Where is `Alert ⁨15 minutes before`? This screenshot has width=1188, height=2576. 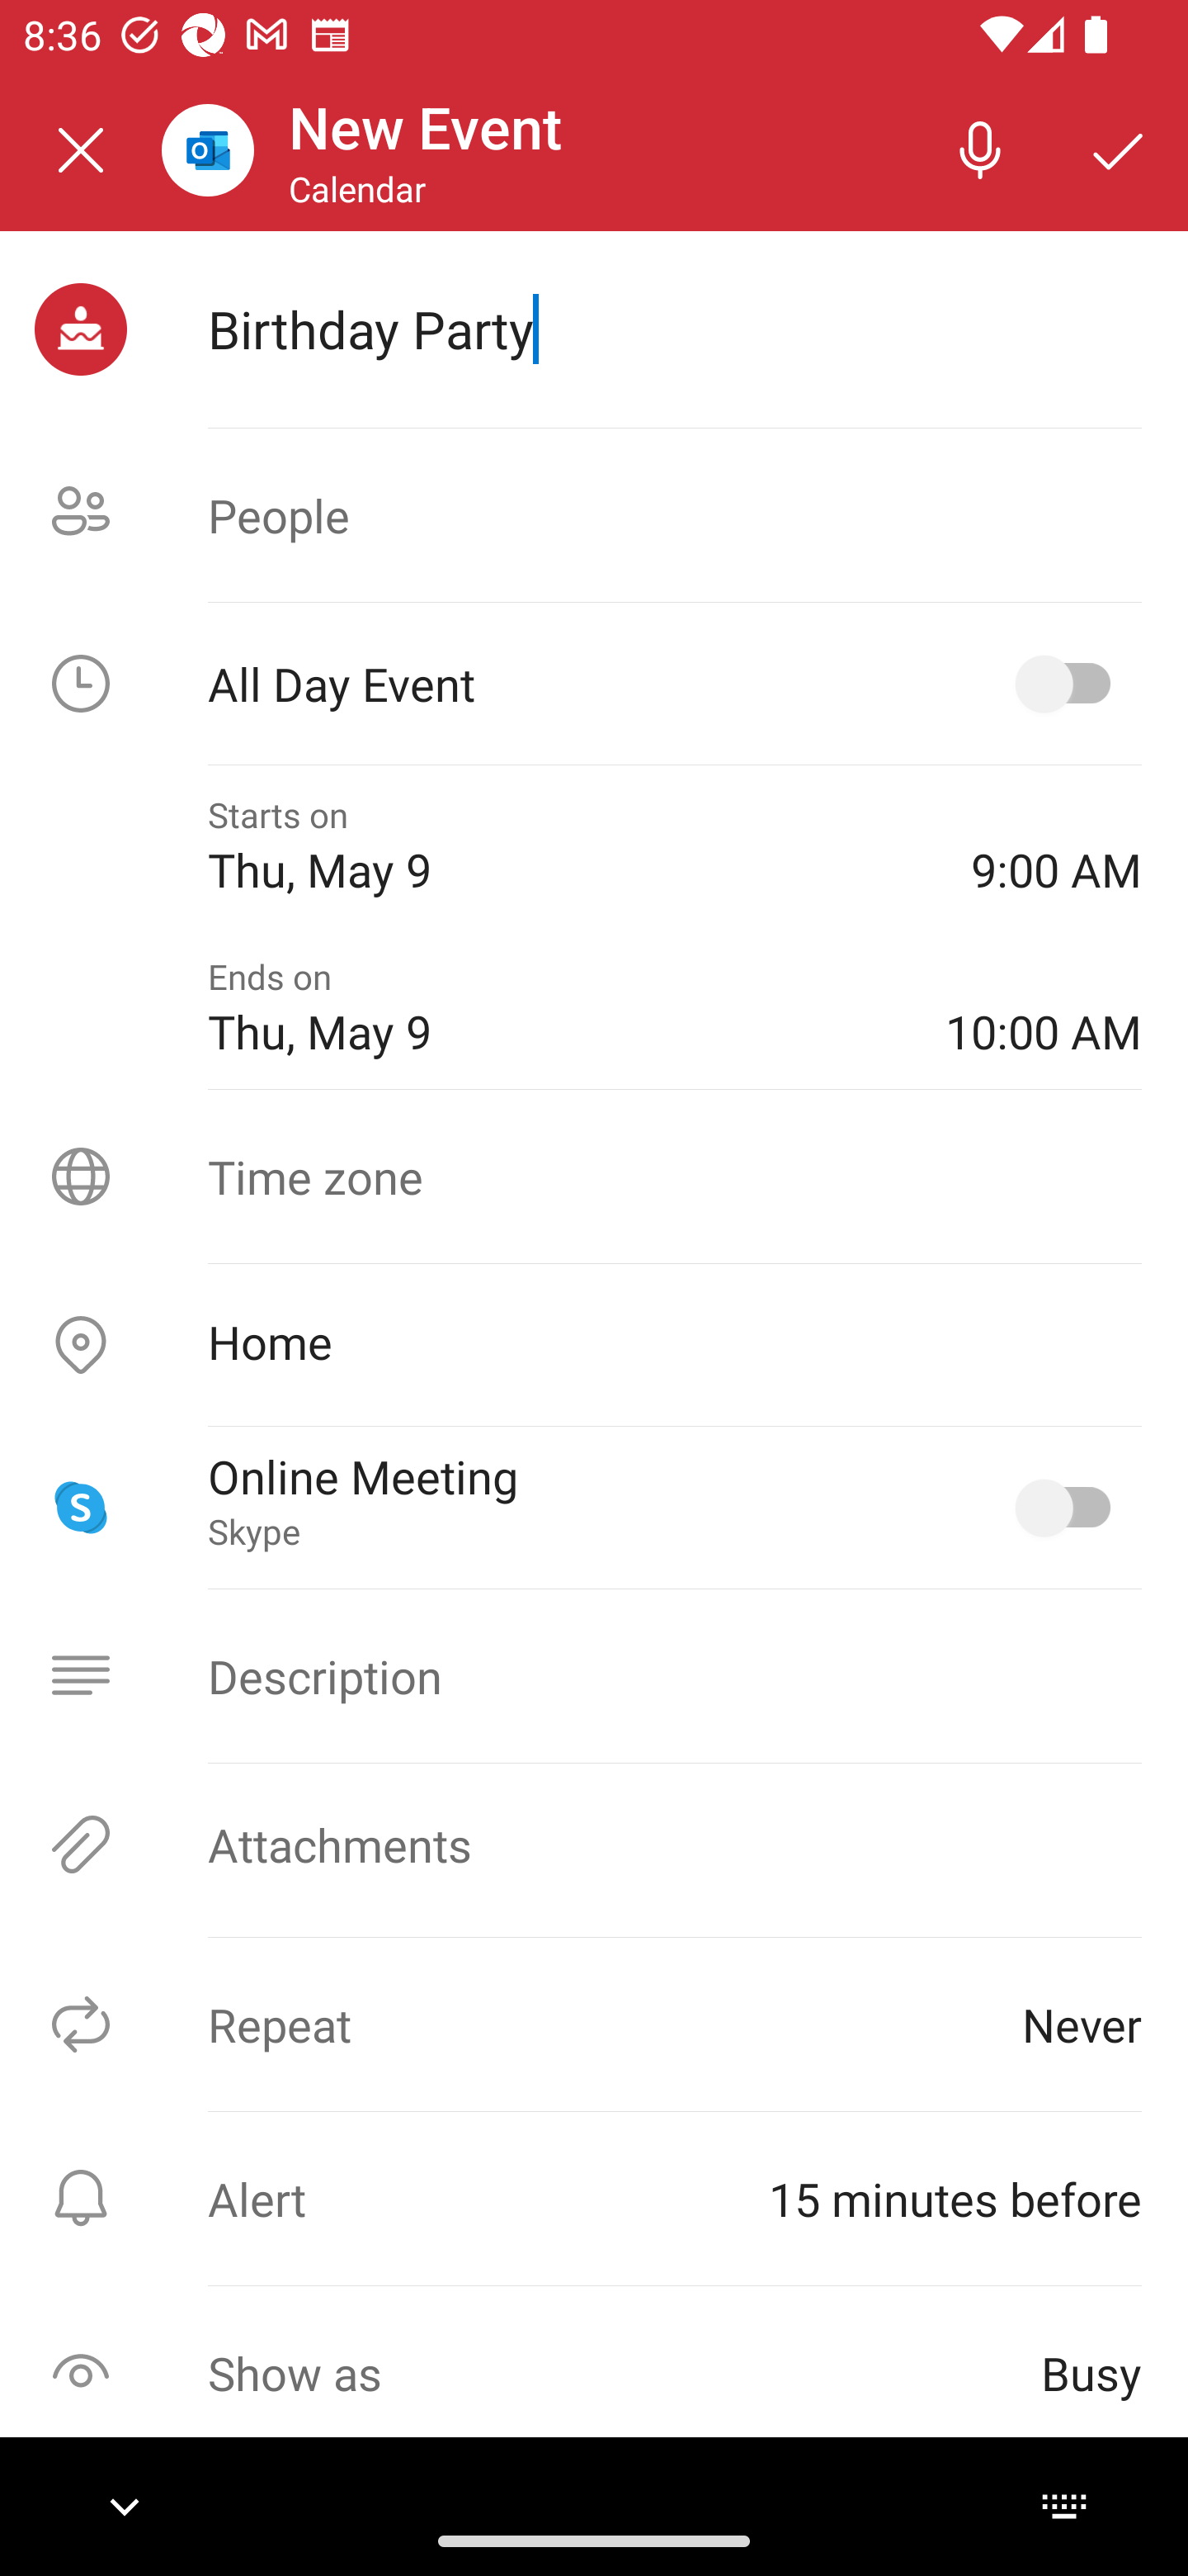
Alert ⁨15 minutes before is located at coordinates (594, 2198).